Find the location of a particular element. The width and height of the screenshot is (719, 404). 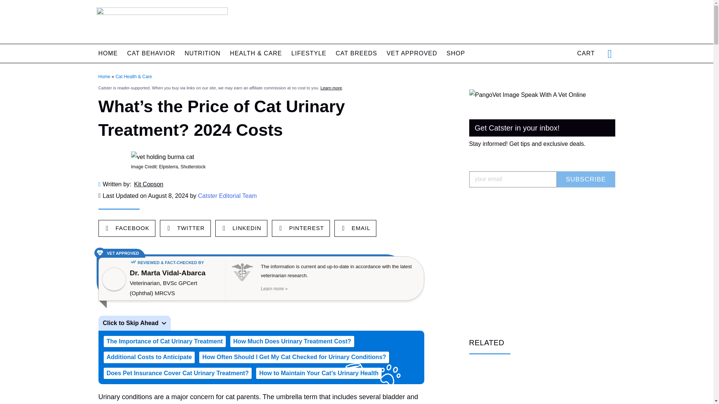

CAT BEHAVIOR is located at coordinates (151, 53).